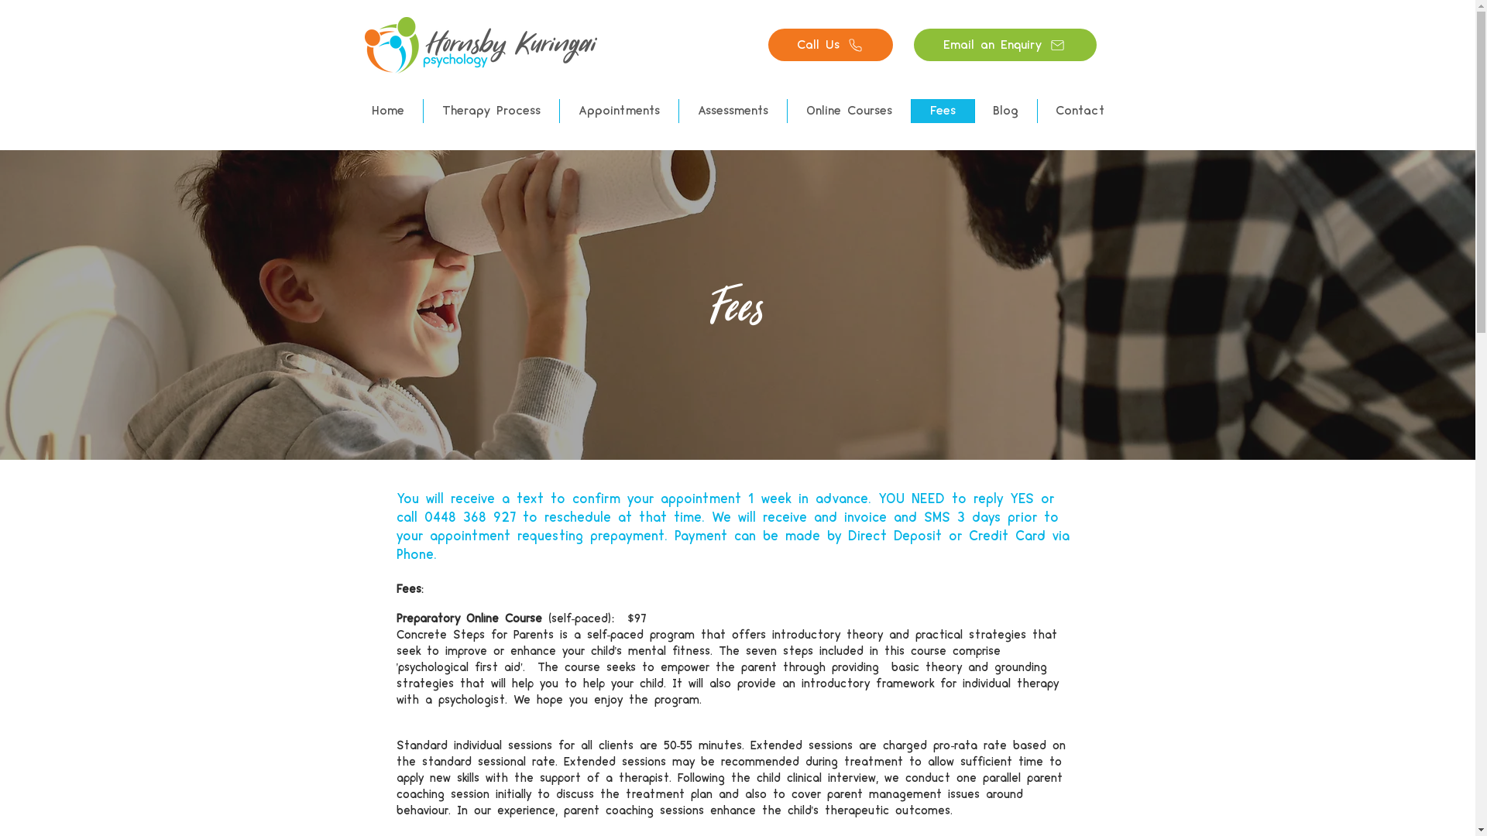  I want to click on Contact, so click(1080, 111).